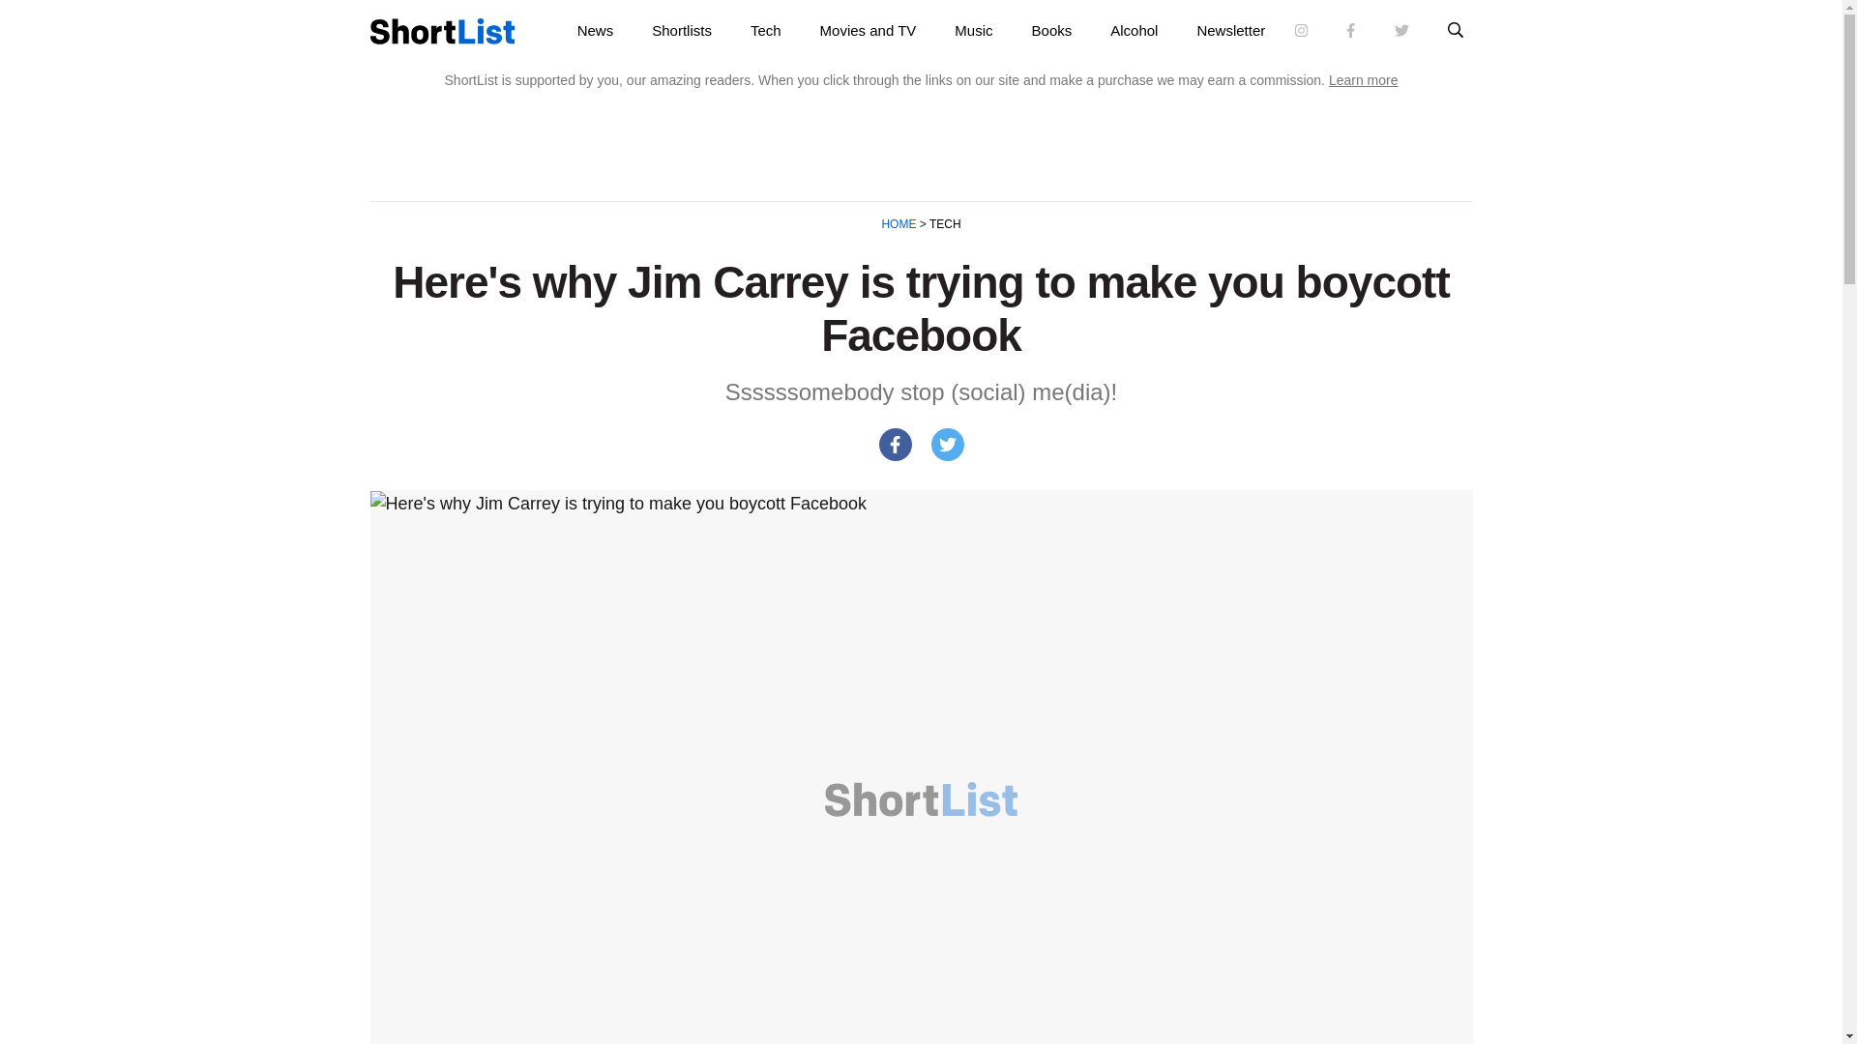 Image resolution: width=1857 pixels, height=1044 pixels. What do you see at coordinates (973, 30) in the screenshot?
I see `Music` at bounding box center [973, 30].